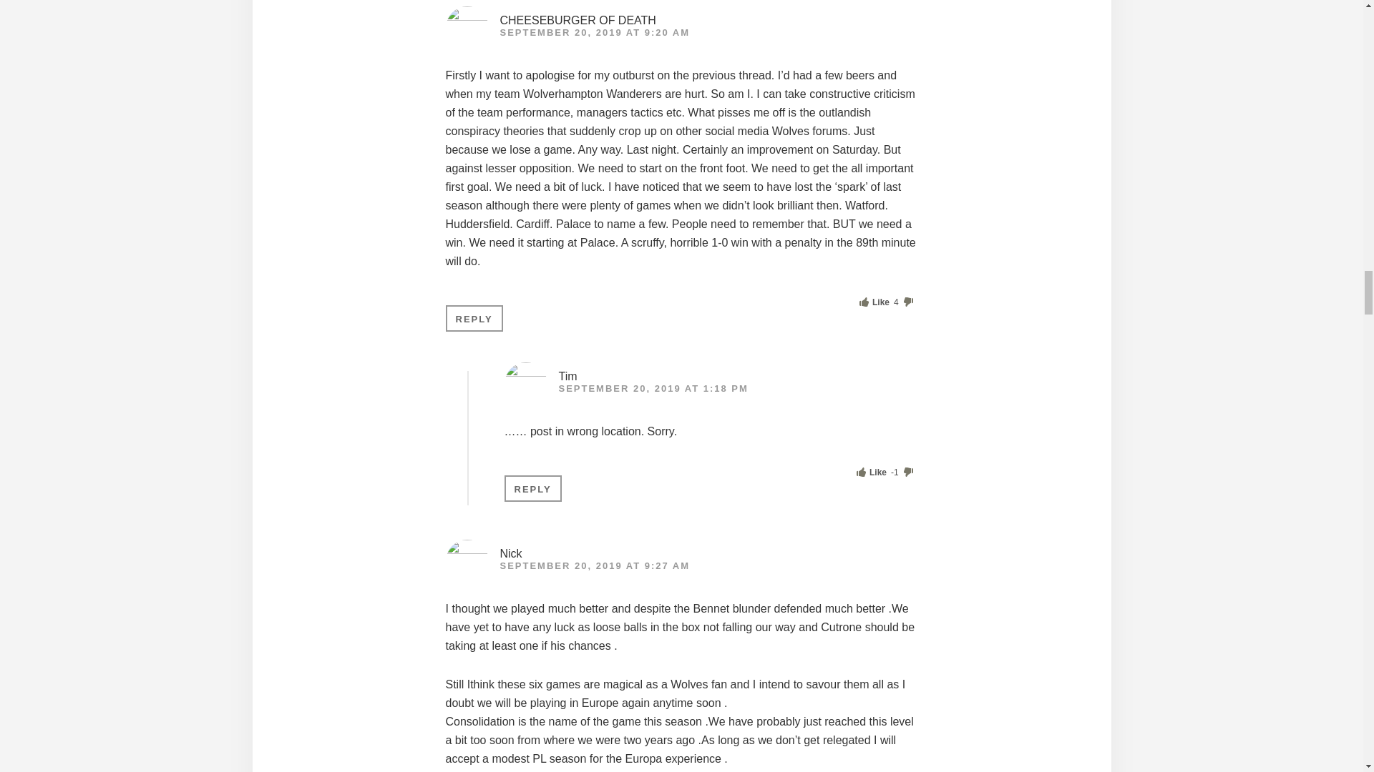 The image size is (1374, 772). What do you see at coordinates (594, 566) in the screenshot?
I see `SEPTEMBER 20, 2019 AT 9:27 AM` at bounding box center [594, 566].